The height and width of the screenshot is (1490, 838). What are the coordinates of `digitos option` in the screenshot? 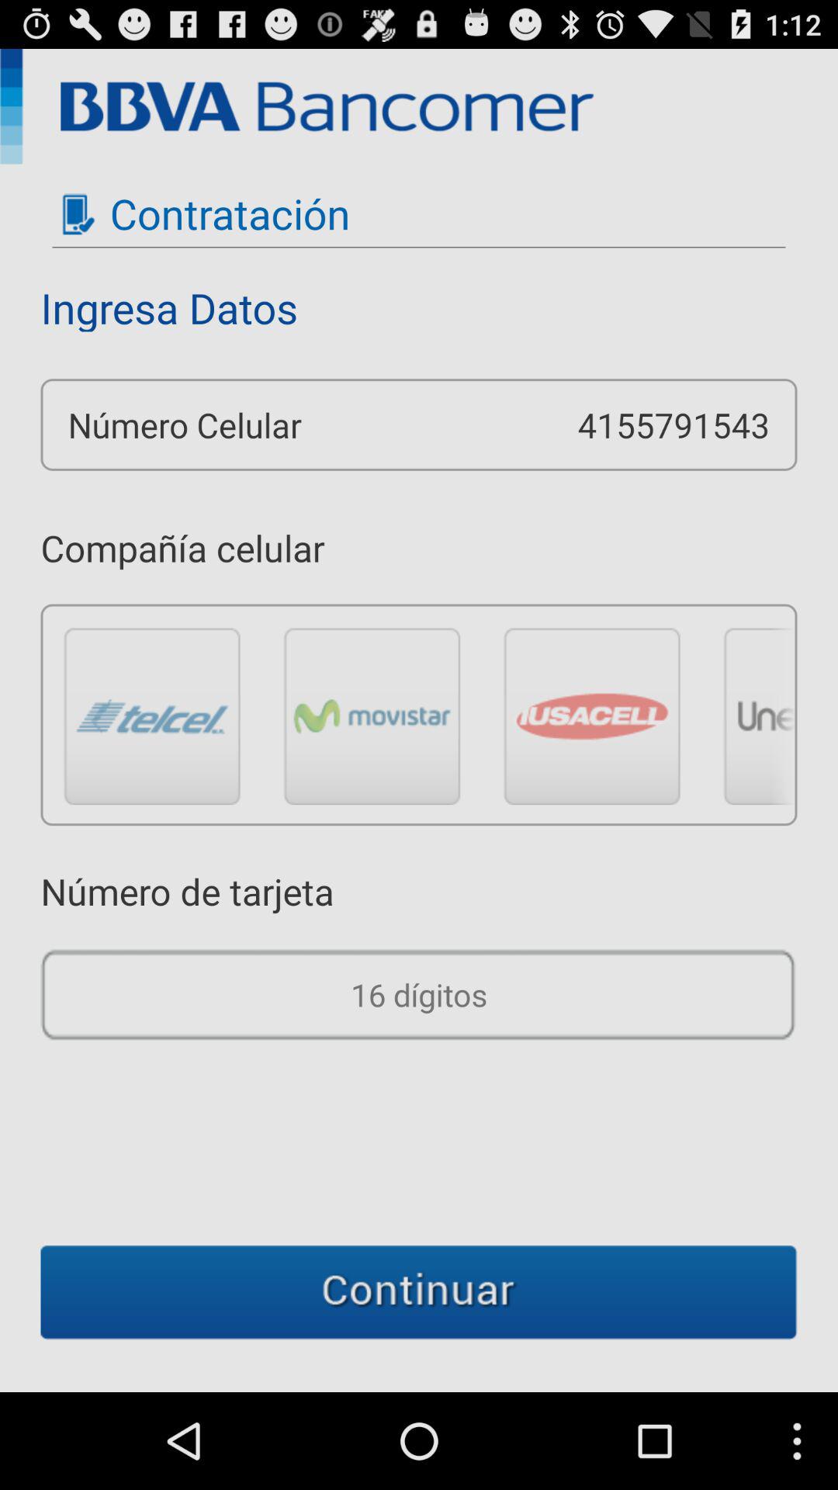 It's located at (419, 995).